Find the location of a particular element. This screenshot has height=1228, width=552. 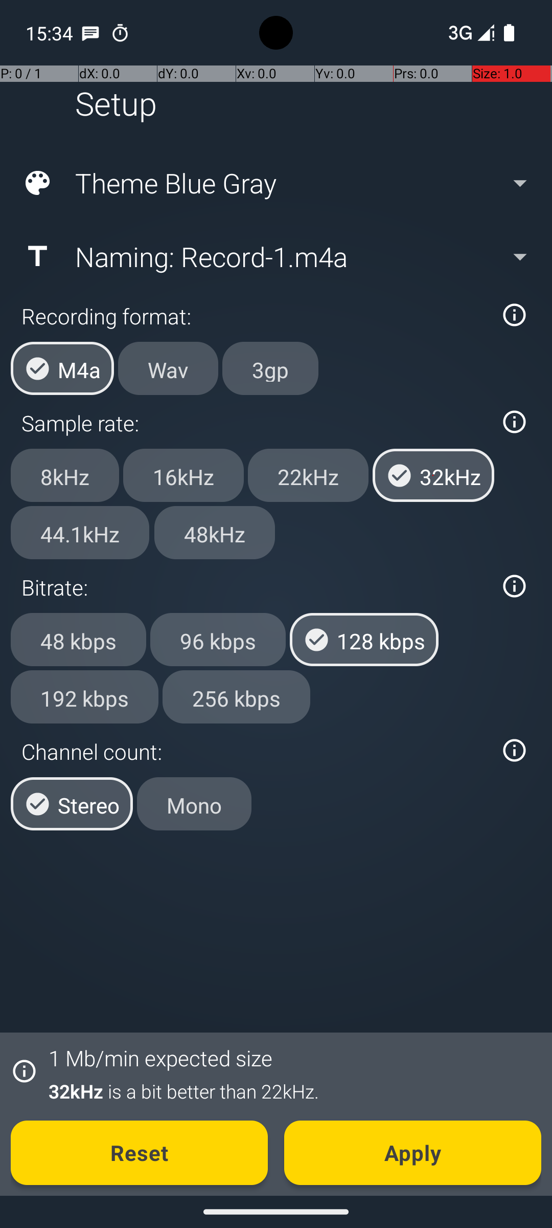

32kHz is a bit better than 22kHz. is located at coordinates (289, 1091).